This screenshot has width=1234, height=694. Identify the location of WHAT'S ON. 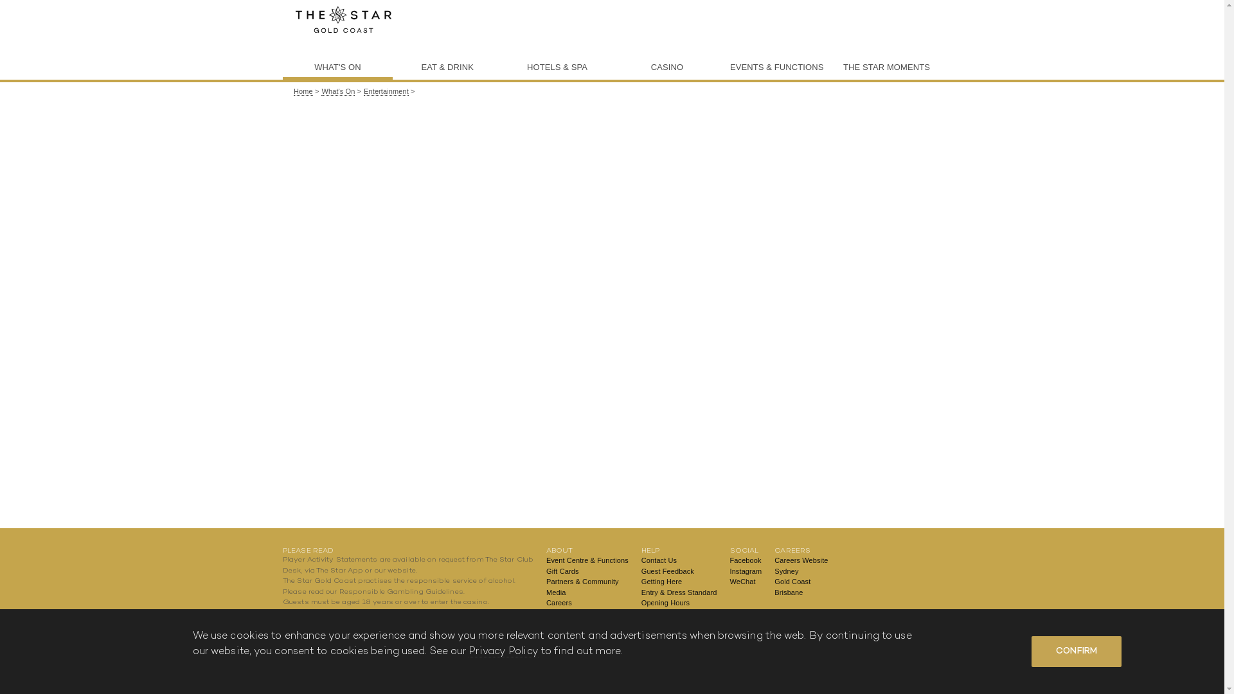
(338, 67).